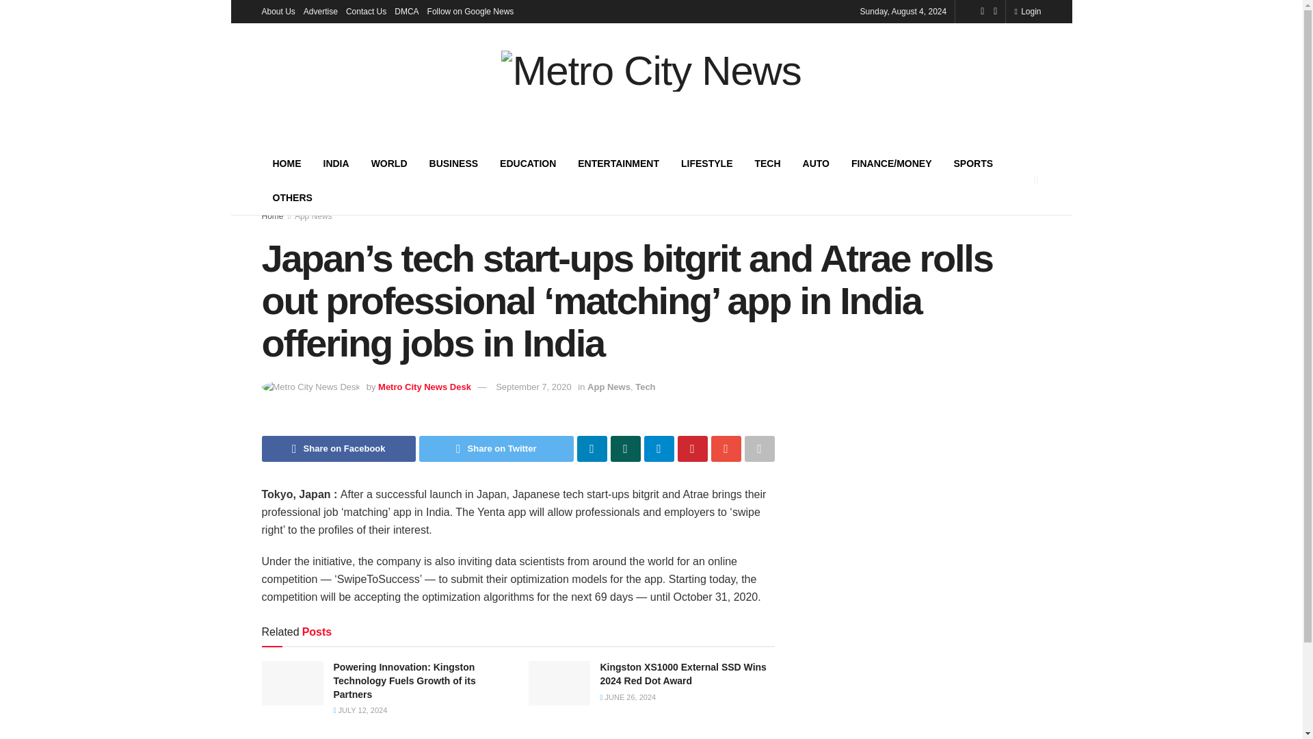 This screenshot has width=1313, height=739. Describe the element at coordinates (973, 163) in the screenshot. I see `SPORTS` at that location.